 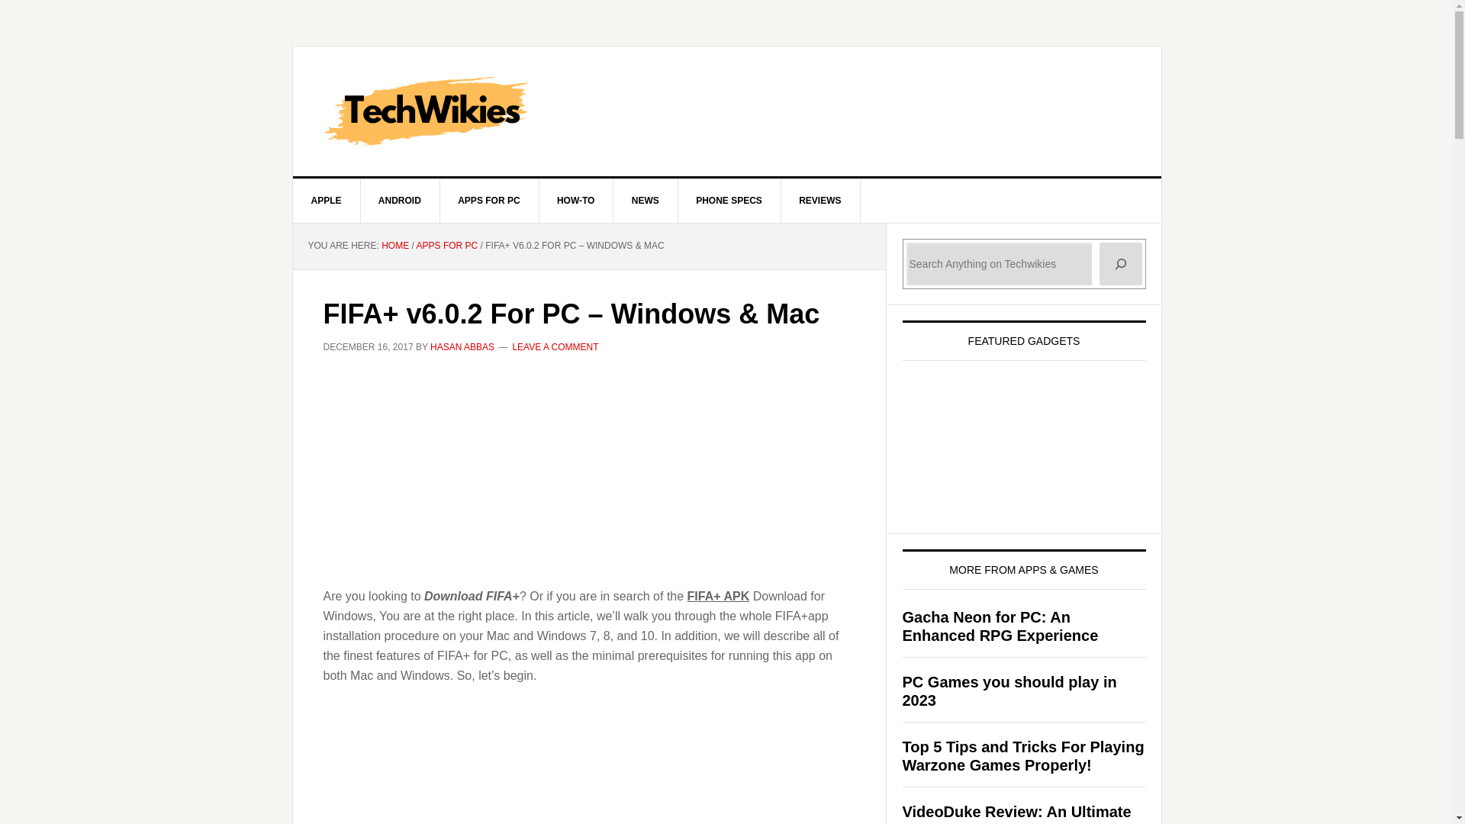 I want to click on LEAVE A COMMENT, so click(x=554, y=347).